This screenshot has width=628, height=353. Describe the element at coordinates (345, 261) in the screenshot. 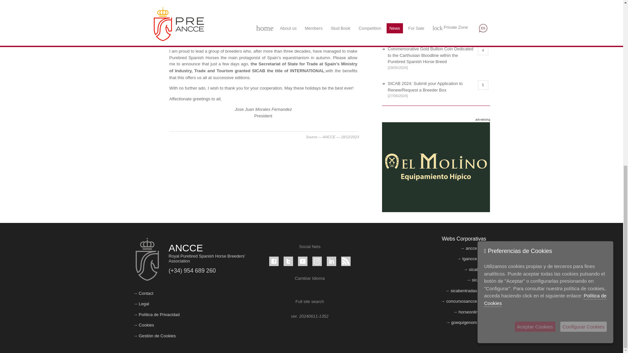

I see `RSS de ANCCE` at that location.